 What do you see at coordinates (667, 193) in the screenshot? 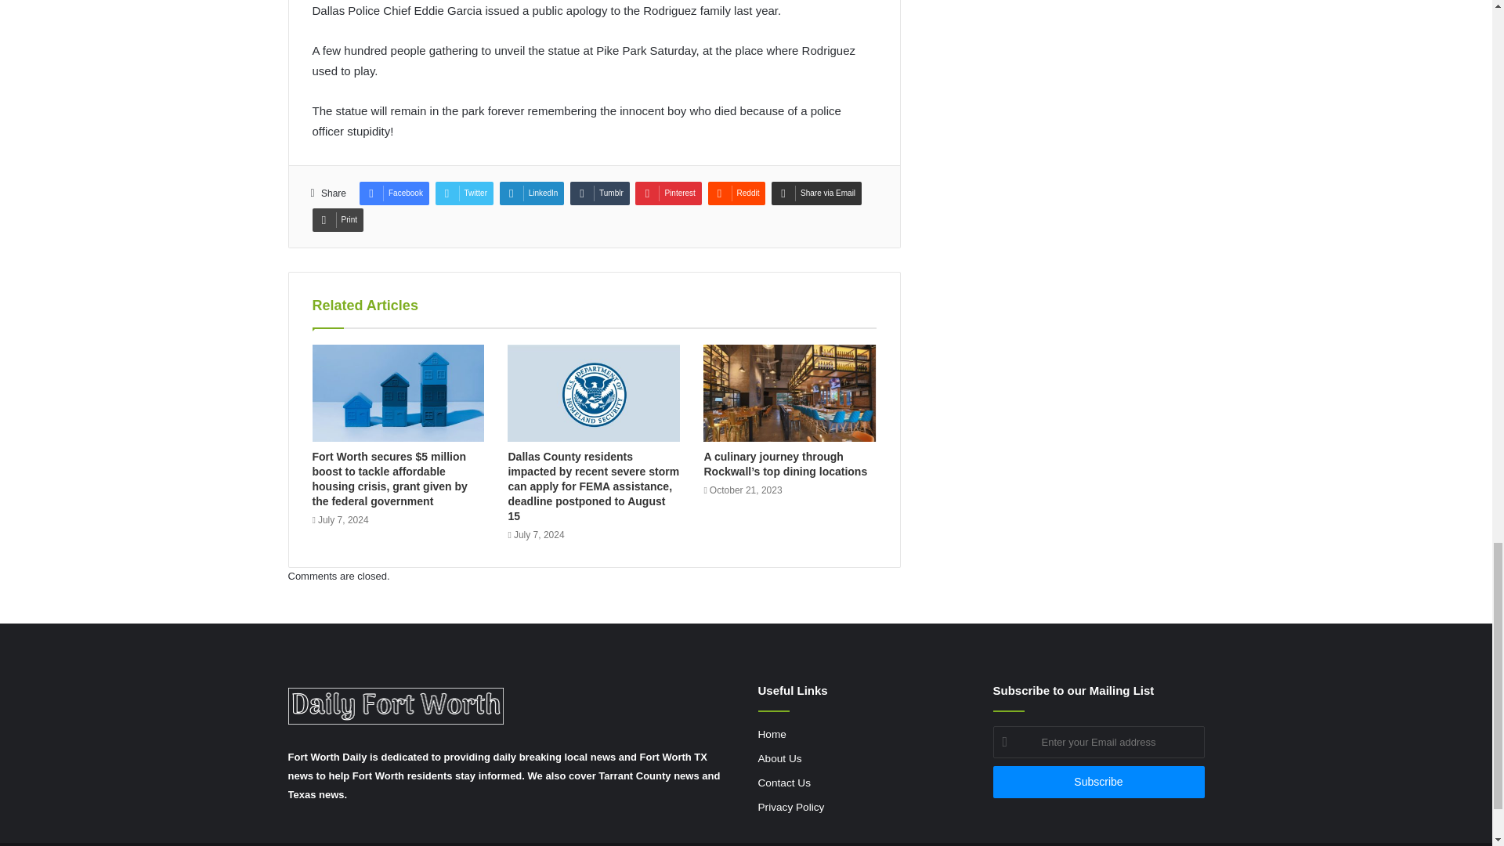
I see `Pinterest` at bounding box center [667, 193].